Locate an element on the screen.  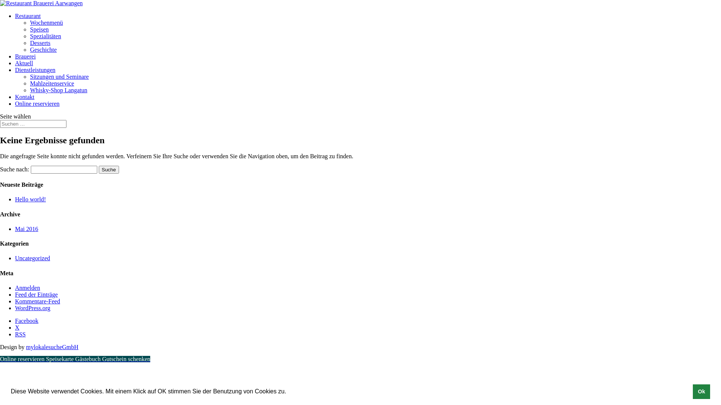
Brauerei is located at coordinates (26, 56).